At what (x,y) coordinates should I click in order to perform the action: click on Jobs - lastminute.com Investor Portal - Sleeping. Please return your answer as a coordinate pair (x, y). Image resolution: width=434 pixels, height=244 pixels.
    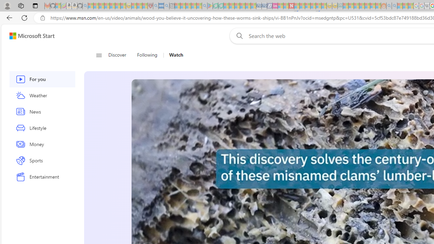
    Looking at the image, I should click on (275, 6).